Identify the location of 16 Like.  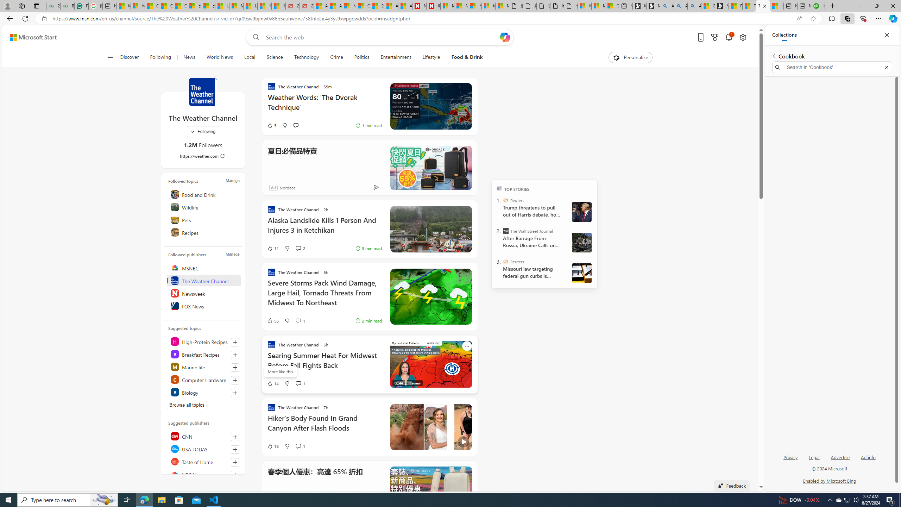
(272, 446).